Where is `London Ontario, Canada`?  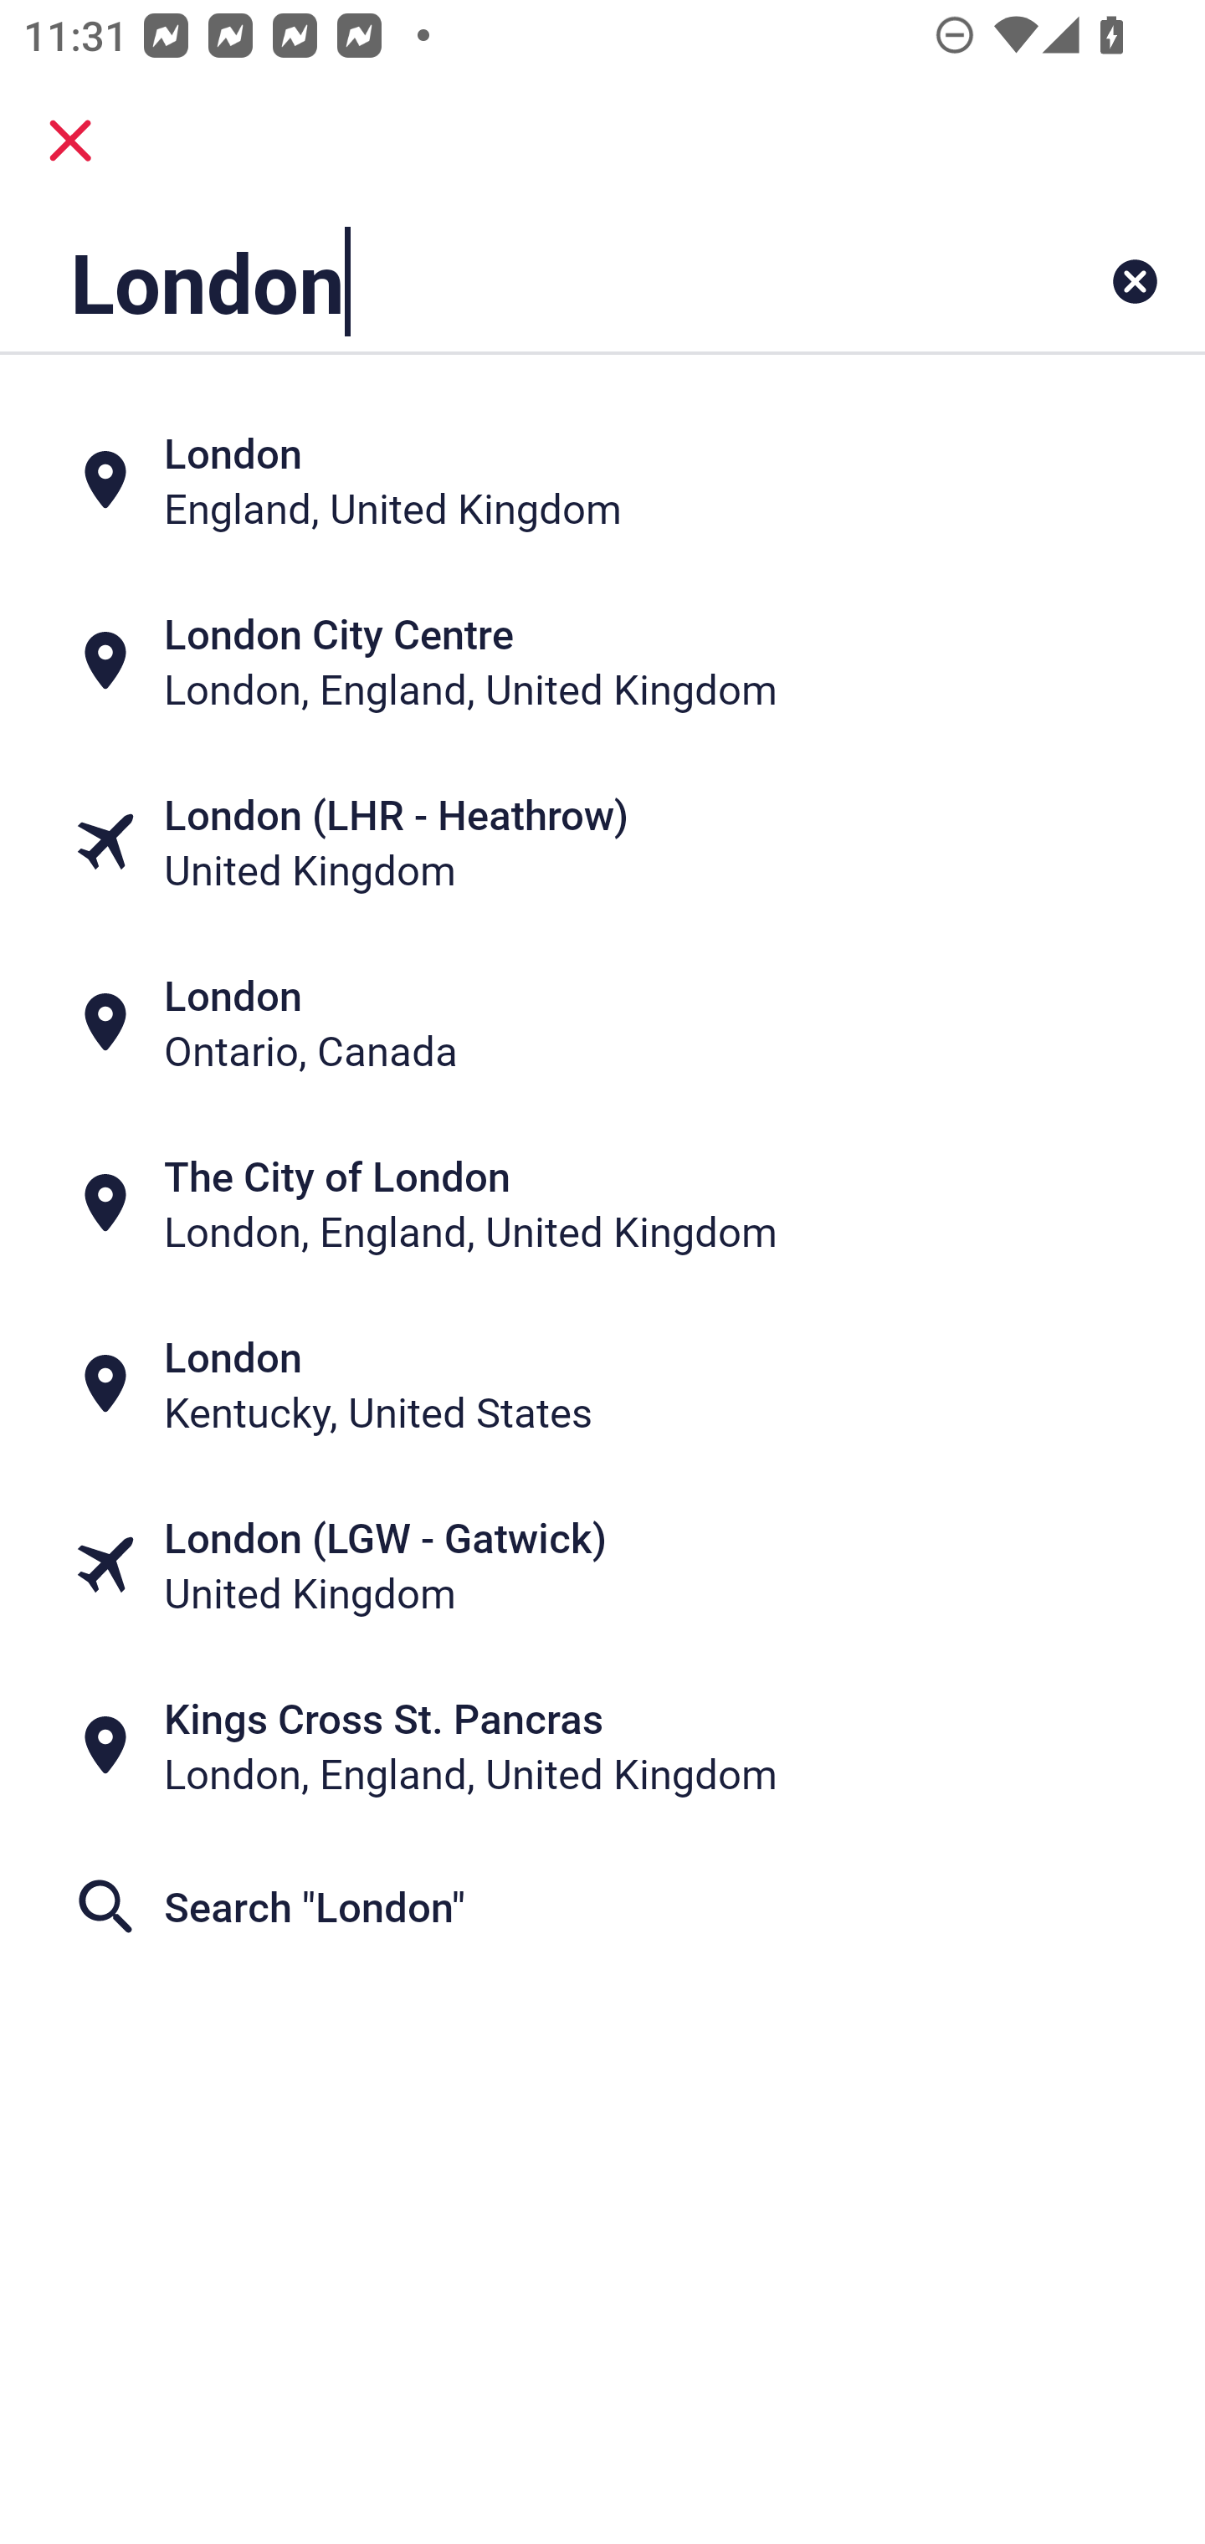 London Ontario, Canada is located at coordinates (602, 1023).